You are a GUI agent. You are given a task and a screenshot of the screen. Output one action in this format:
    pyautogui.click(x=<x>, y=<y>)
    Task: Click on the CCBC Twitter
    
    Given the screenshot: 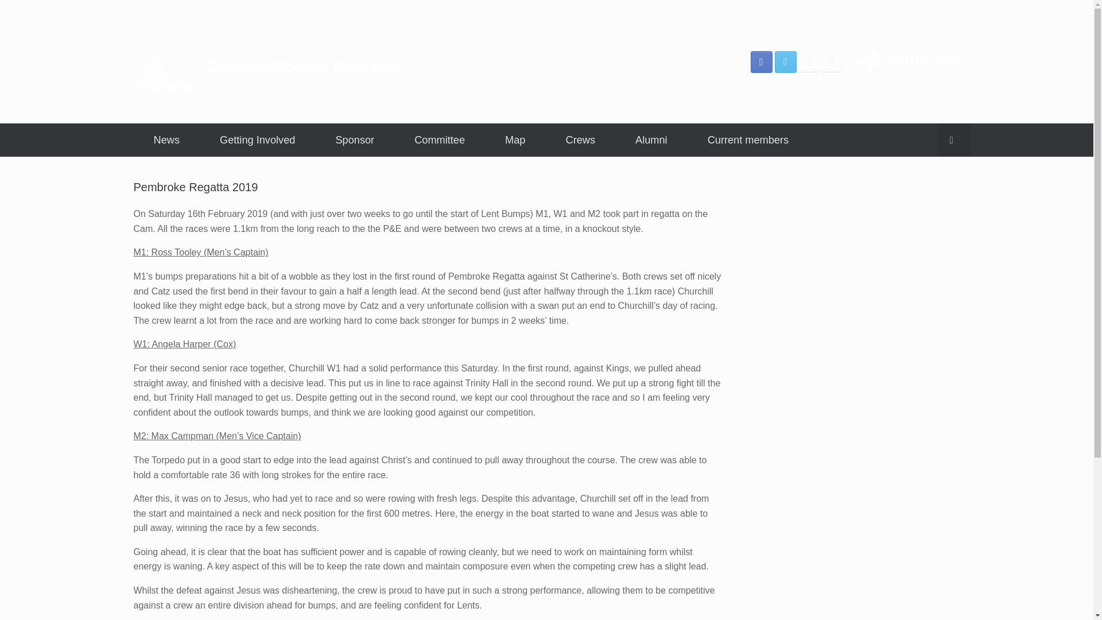 What is the action you would take?
    pyautogui.click(x=785, y=61)
    